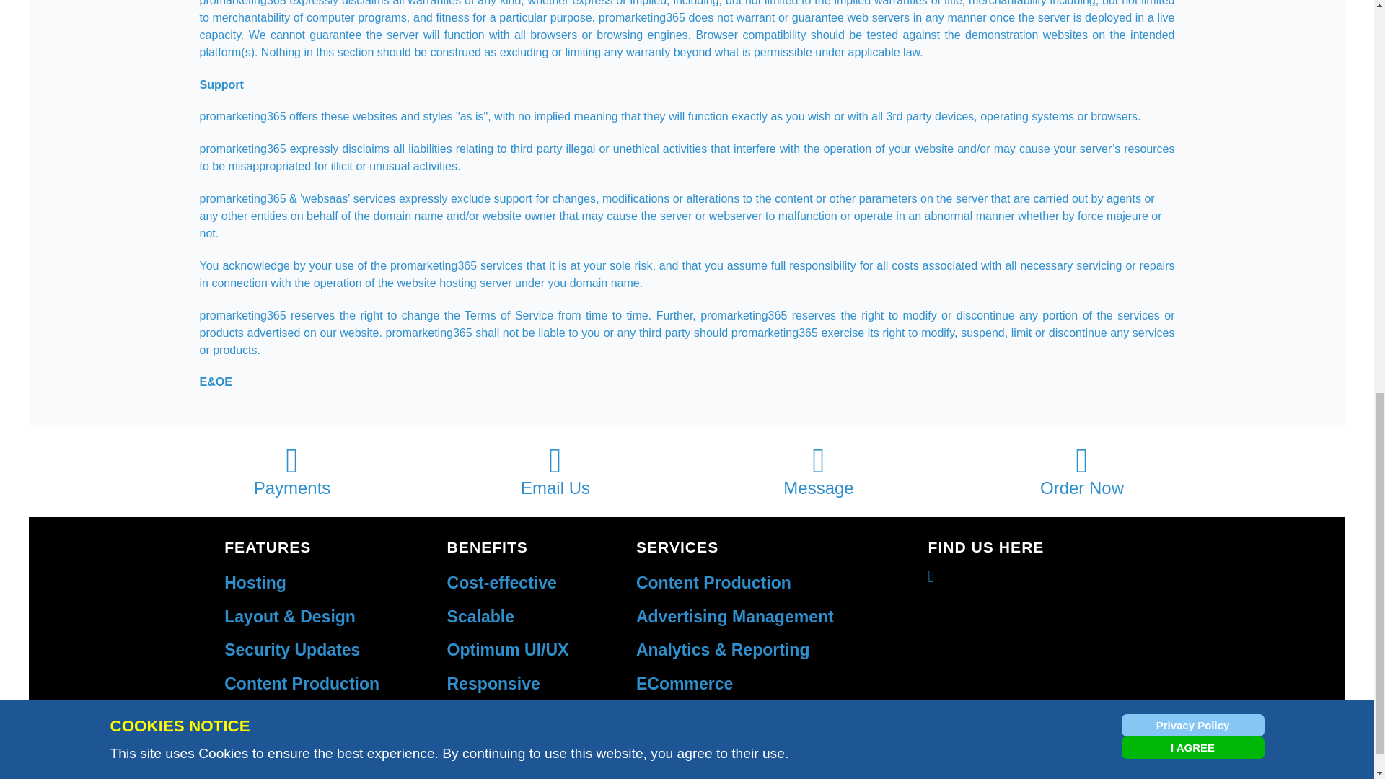  I want to click on ECommerce, so click(684, 684).